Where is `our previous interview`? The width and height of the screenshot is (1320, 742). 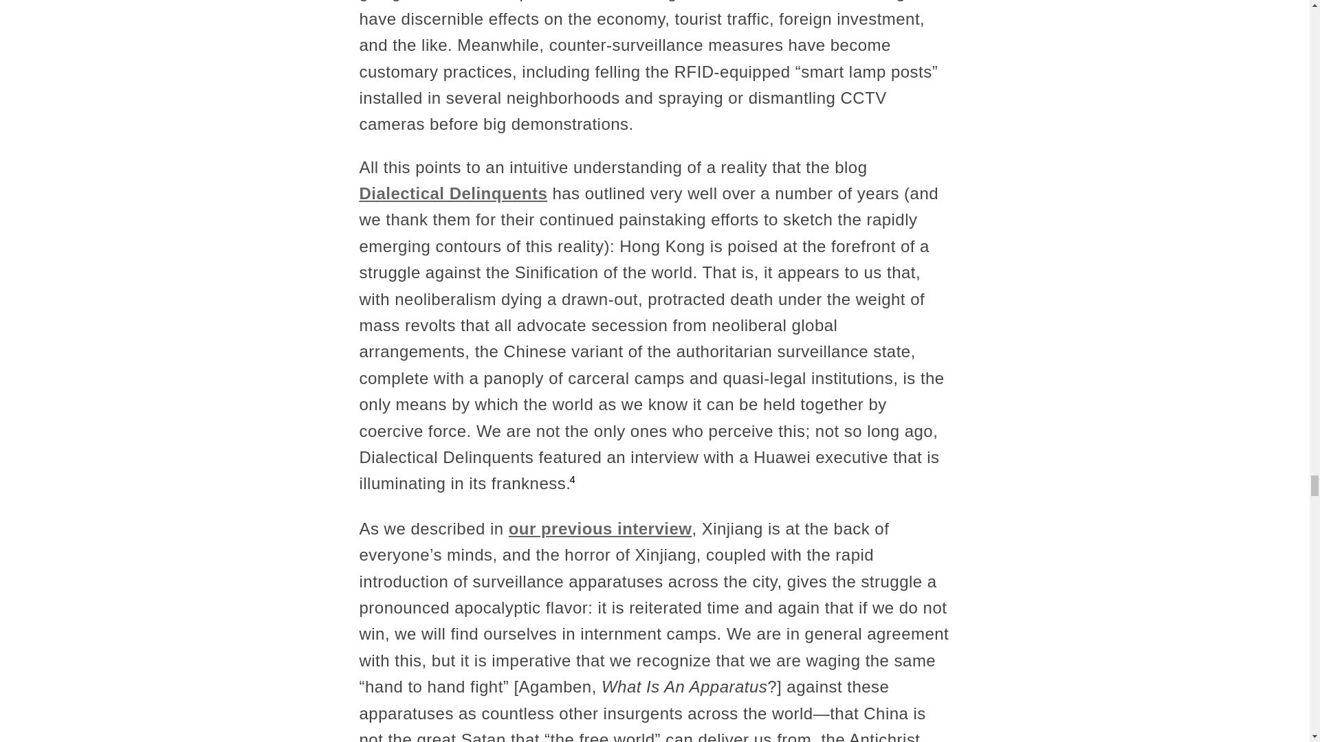 our previous interview is located at coordinates (599, 529).